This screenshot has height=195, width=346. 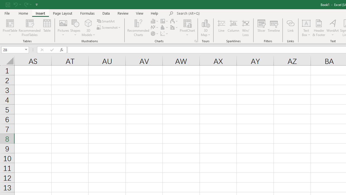 I want to click on Insert Statistic Chart, so click(x=165, y=28).